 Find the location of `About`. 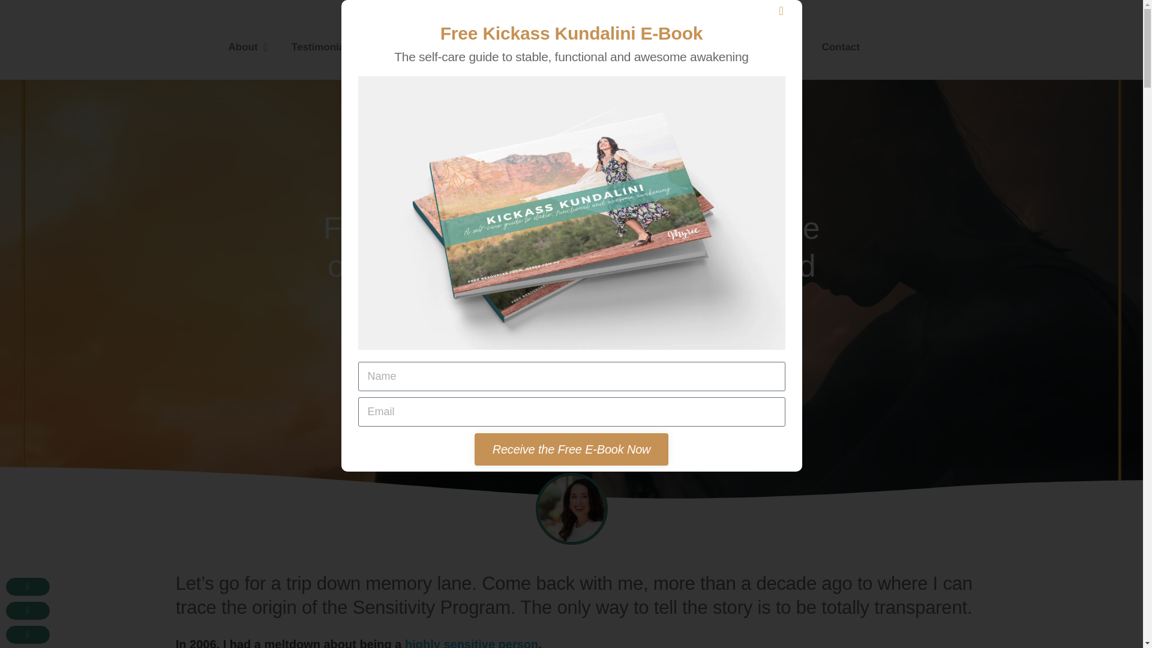

About is located at coordinates (247, 47).